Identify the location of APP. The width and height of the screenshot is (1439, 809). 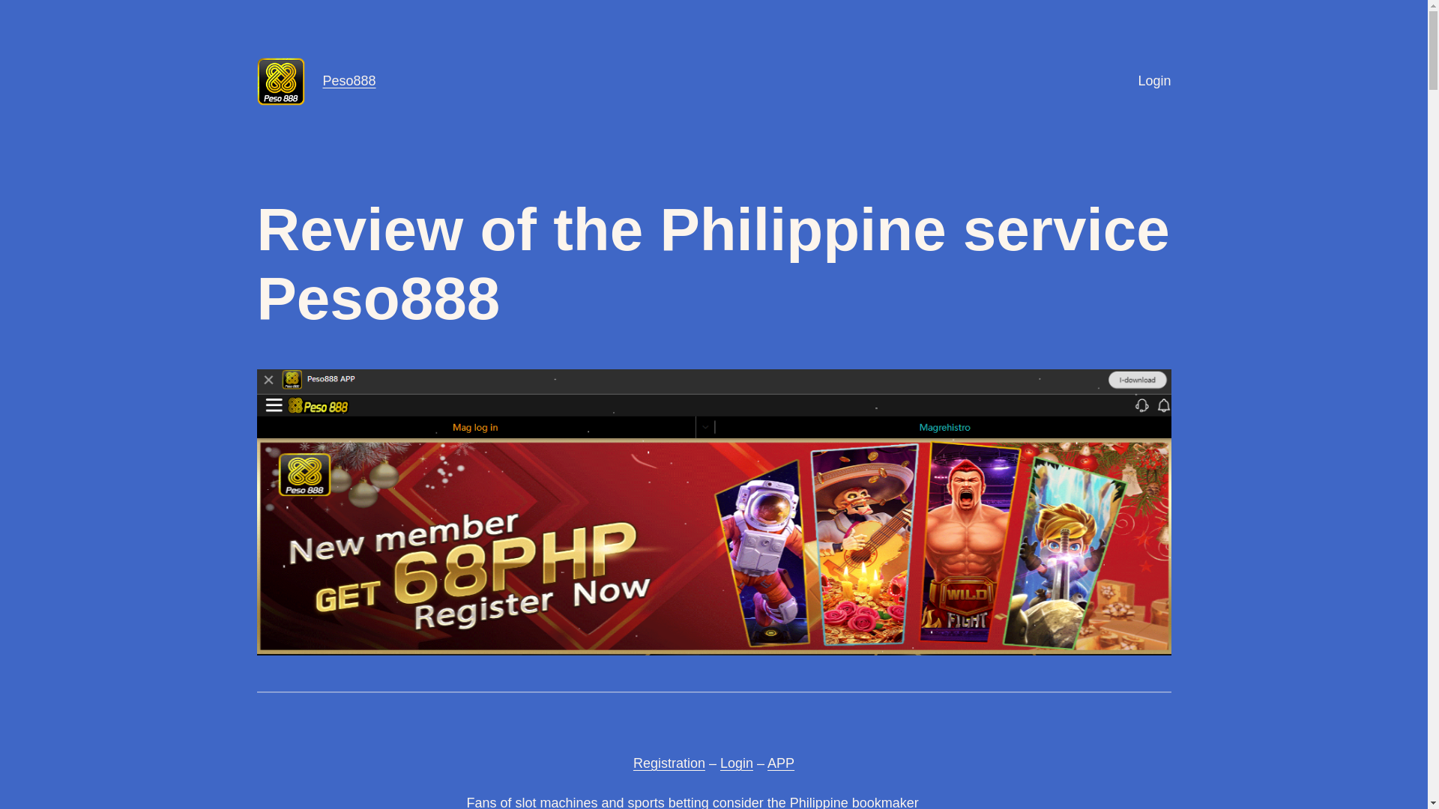
(780, 763).